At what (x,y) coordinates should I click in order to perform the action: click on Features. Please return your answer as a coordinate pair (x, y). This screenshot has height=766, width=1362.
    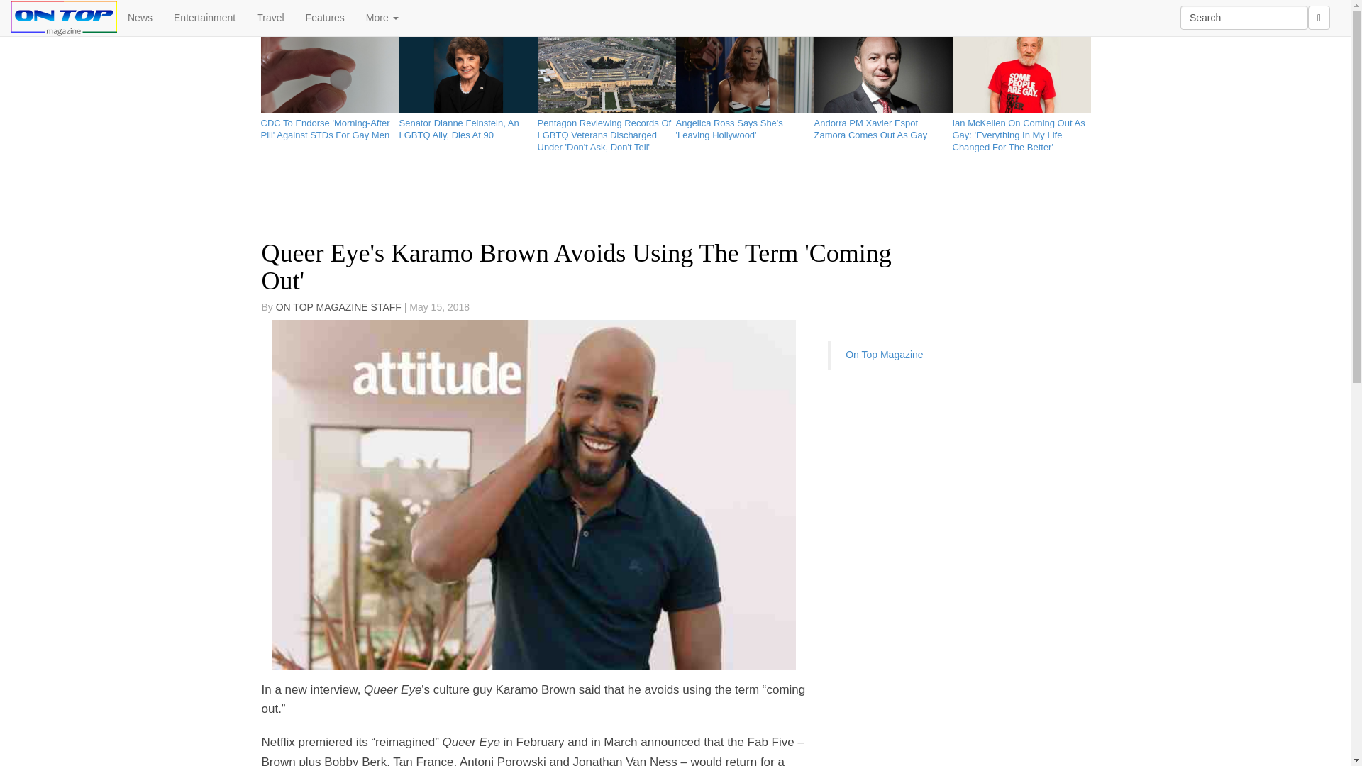
    Looking at the image, I should click on (325, 17).